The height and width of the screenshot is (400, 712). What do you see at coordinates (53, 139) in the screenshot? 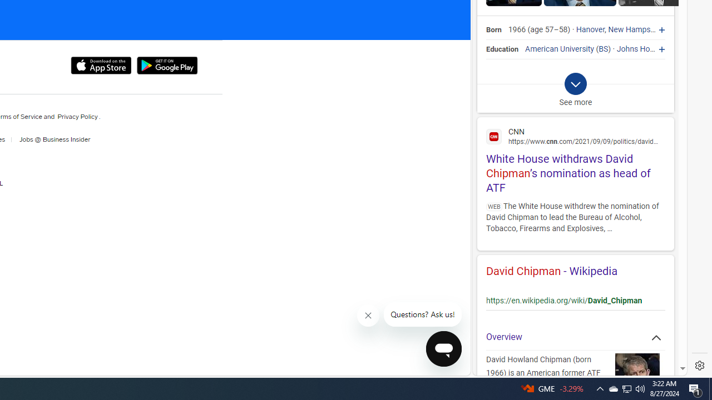
I see `Jobs at Business Insider` at bounding box center [53, 139].